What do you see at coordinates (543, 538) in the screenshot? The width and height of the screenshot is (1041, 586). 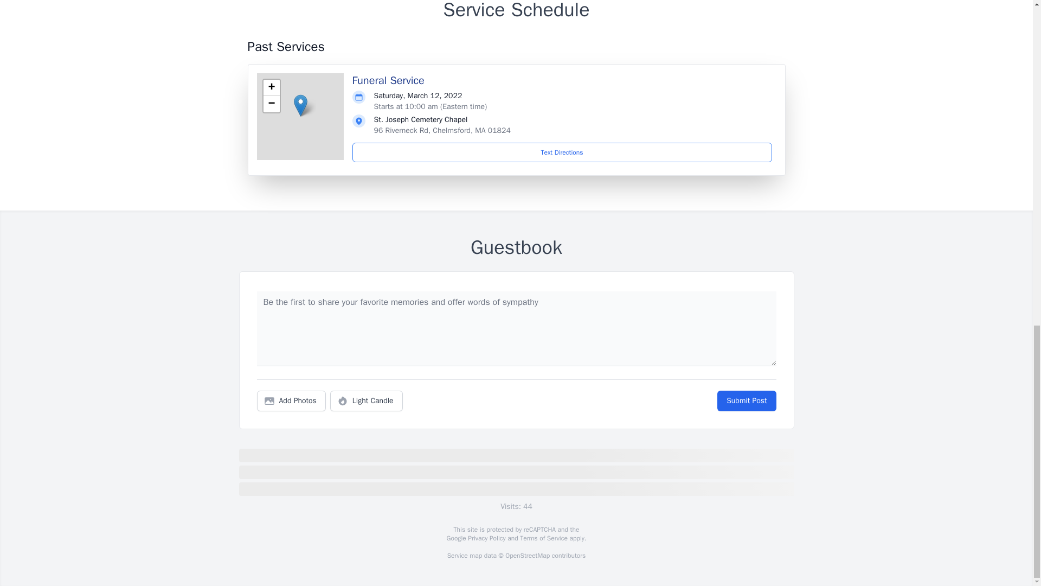 I see `Terms of Service` at bounding box center [543, 538].